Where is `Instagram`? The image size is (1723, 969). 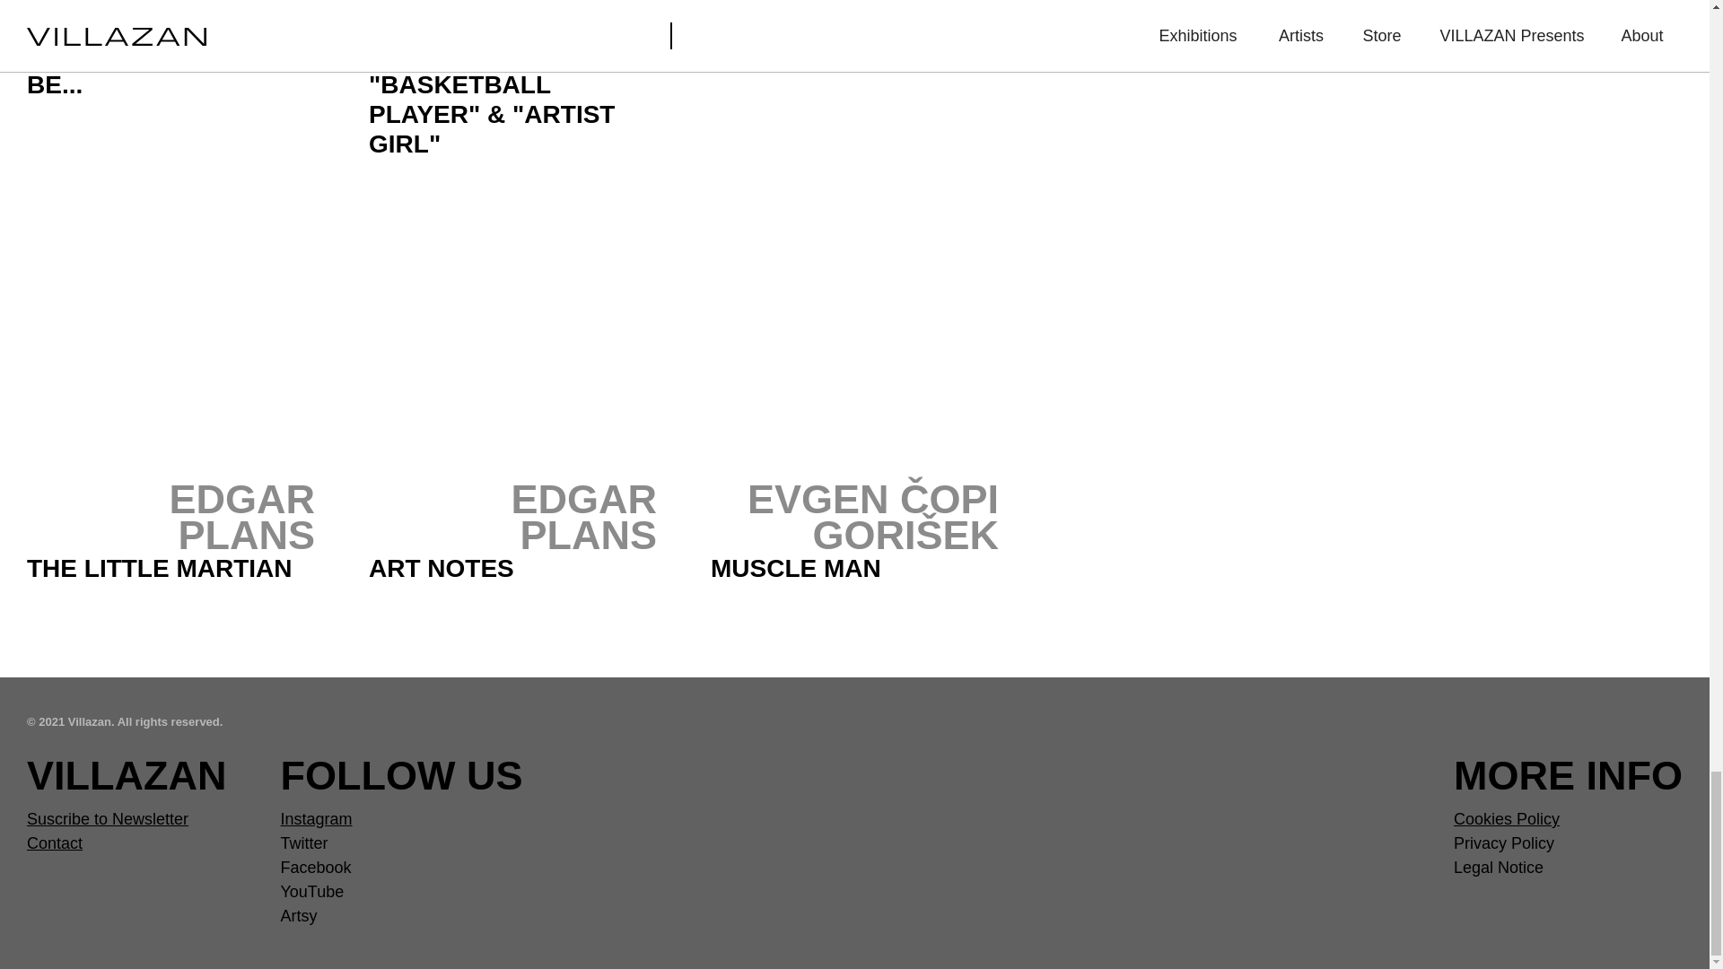 Instagram is located at coordinates (315, 818).